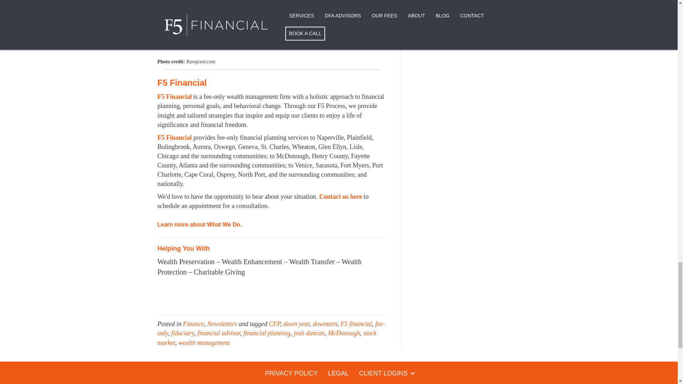 This screenshot has width=683, height=384. I want to click on financial planning, so click(267, 333).